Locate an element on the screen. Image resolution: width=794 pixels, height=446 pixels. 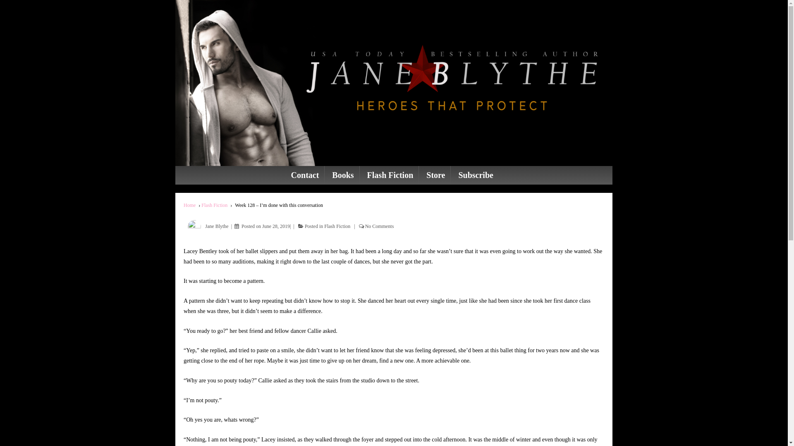
Contact is located at coordinates (305, 175).